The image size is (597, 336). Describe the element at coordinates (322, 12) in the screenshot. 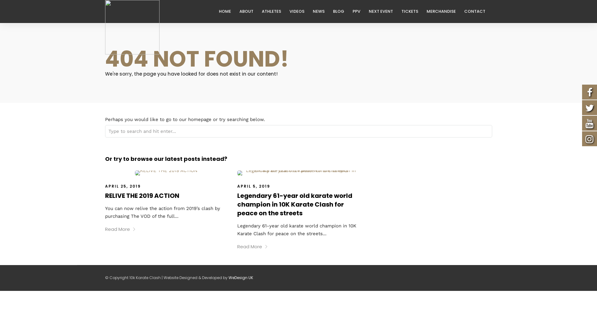

I see `NEWS` at that location.